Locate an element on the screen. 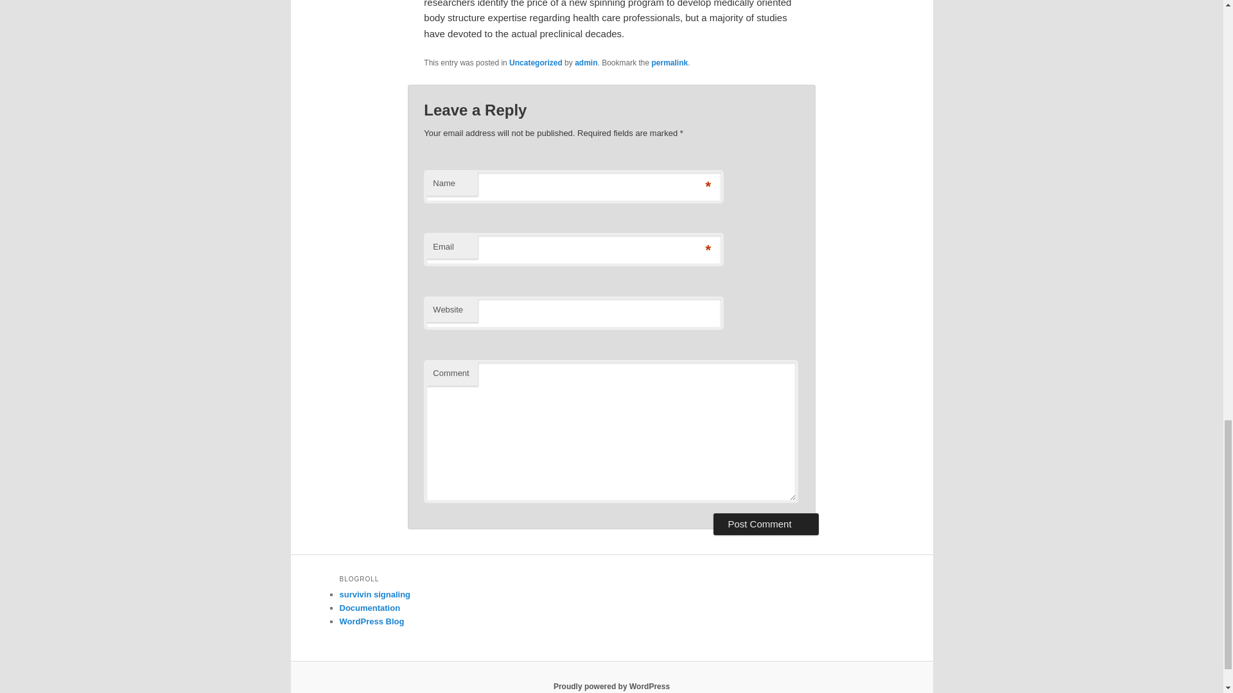 Image resolution: width=1233 pixels, height=693 pixels. Uncategorized is located at coordinates (536, 62).